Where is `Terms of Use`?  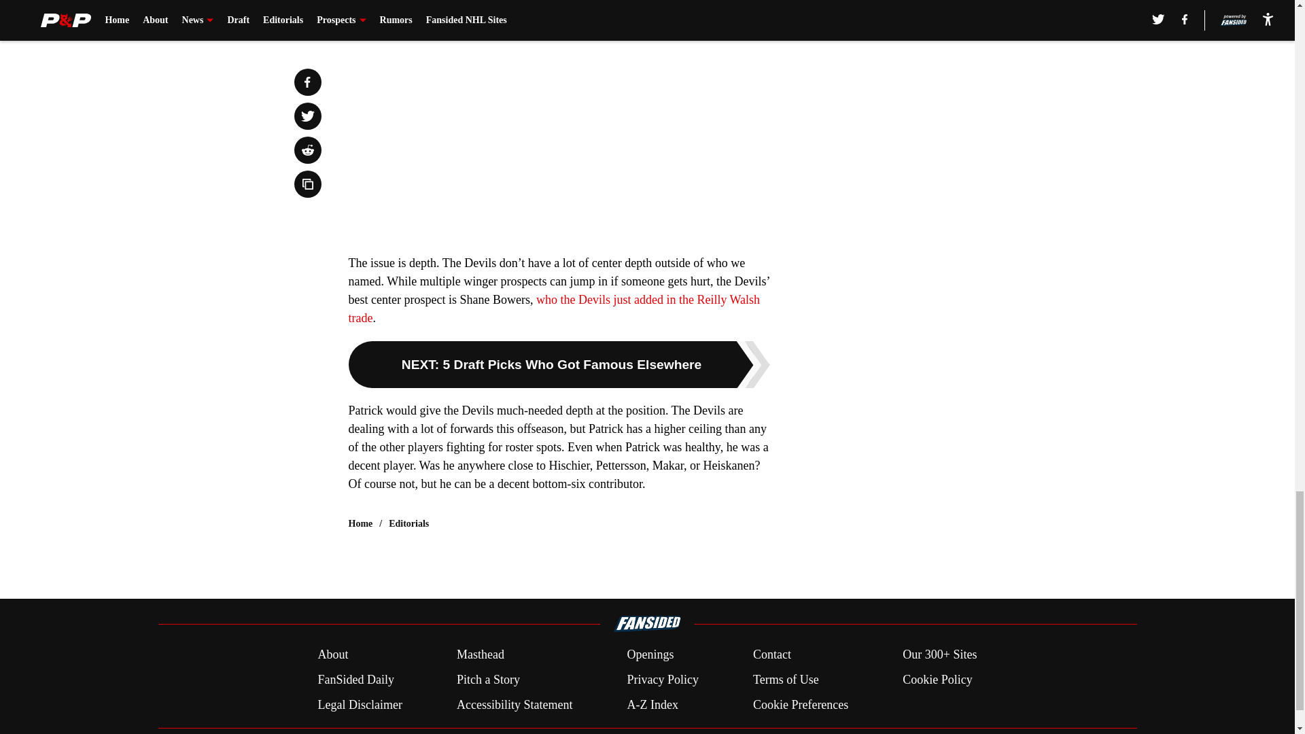
Terms of Use is located at coordinates (786, 680).